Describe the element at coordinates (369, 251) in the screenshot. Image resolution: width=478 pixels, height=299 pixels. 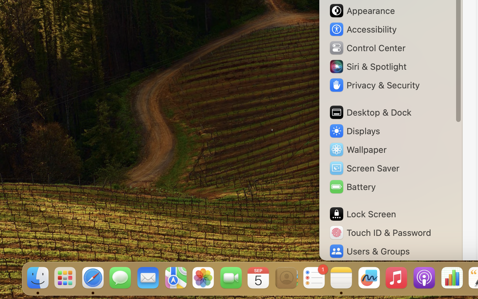
I see `Users & Groups` at that location.